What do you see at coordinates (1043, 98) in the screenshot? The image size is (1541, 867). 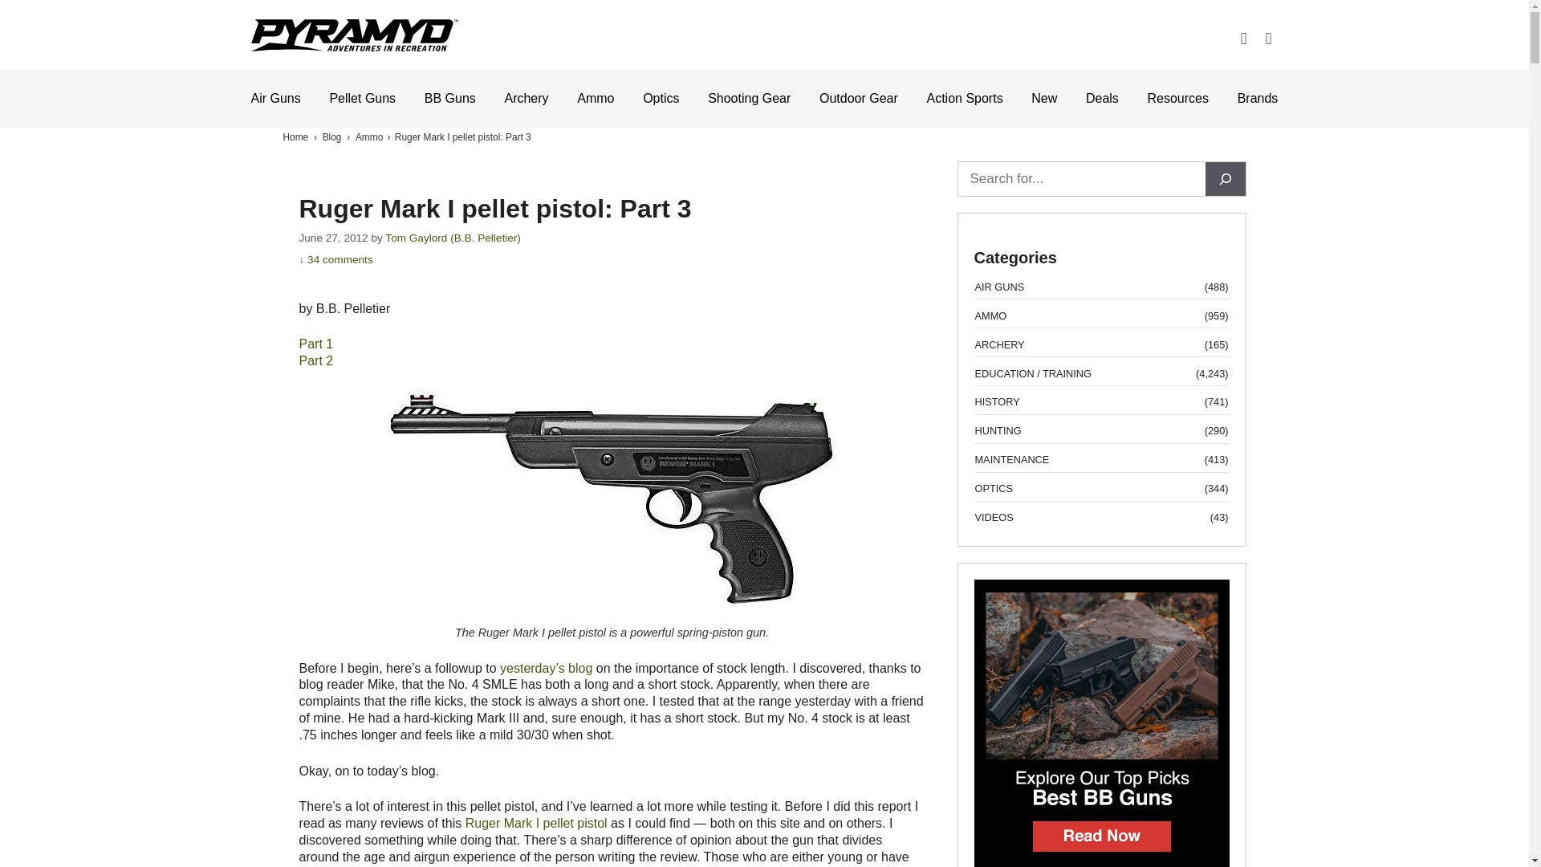 I see `New` at bounding box center [1043, 98].